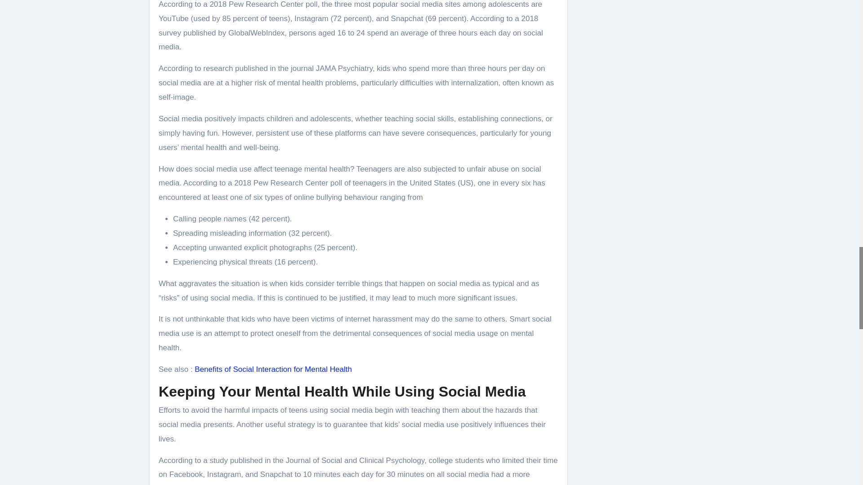  I want to click on Benefits of Social Interaction for Mental Health, so click(273, 369).